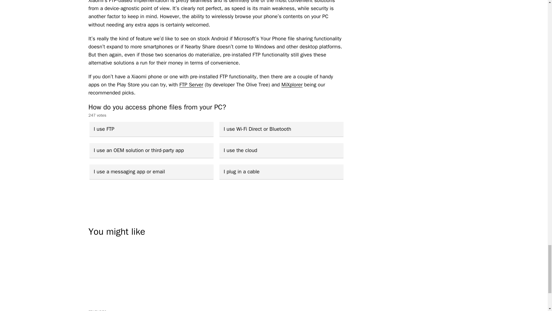 This screenshot has width=552, height=311. What do you see at coordinates (281, 172) in the screenshot?
I see `I plug in a cable` at bounding box center [281, 172].